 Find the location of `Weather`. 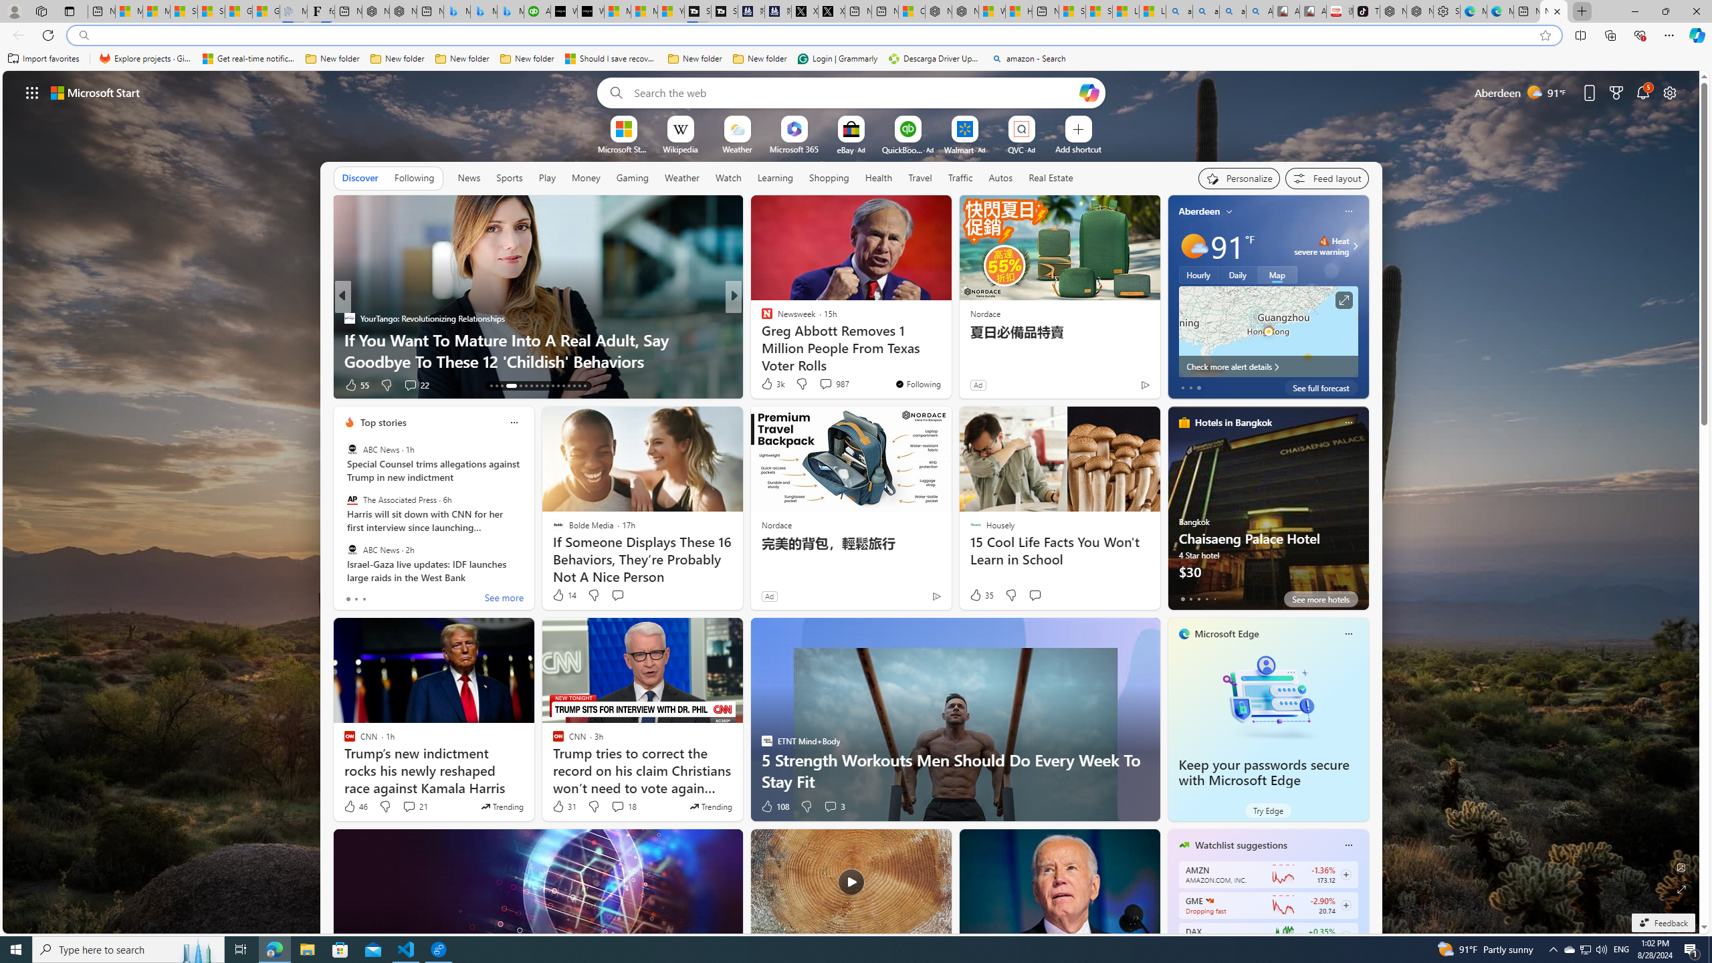

Weather is located at coordinates (682, 177).